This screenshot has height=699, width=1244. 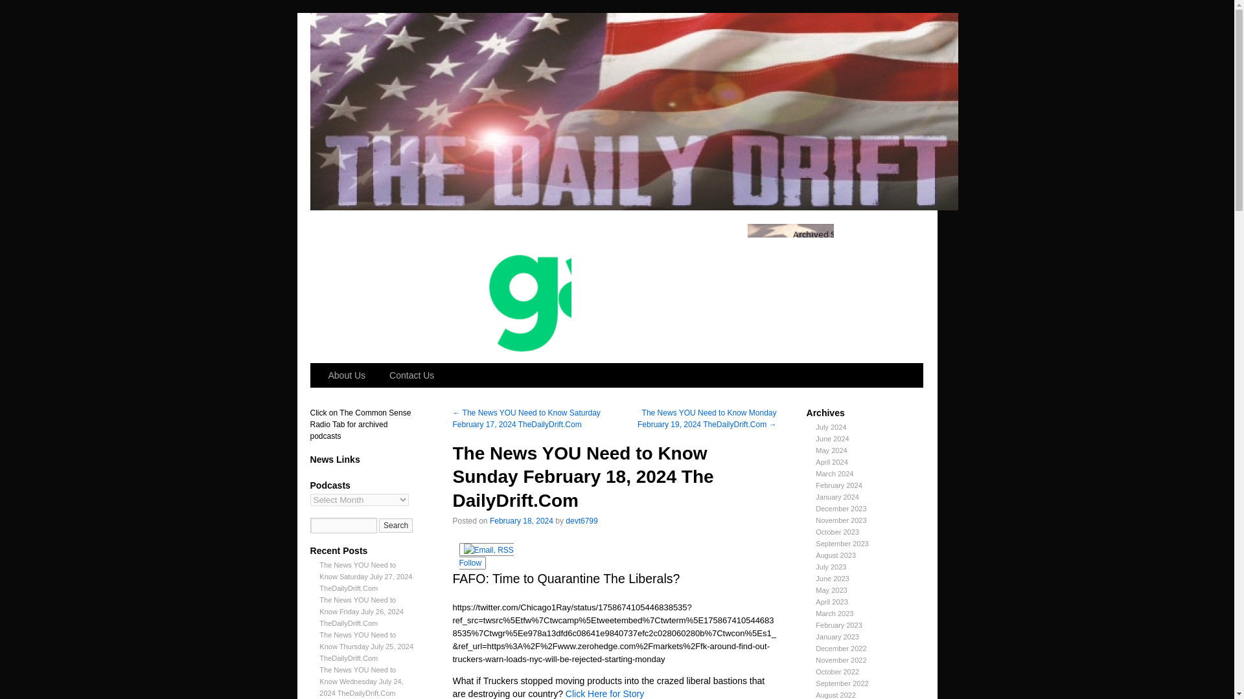 I want to click on September 2023, so click(x=842, y=543).